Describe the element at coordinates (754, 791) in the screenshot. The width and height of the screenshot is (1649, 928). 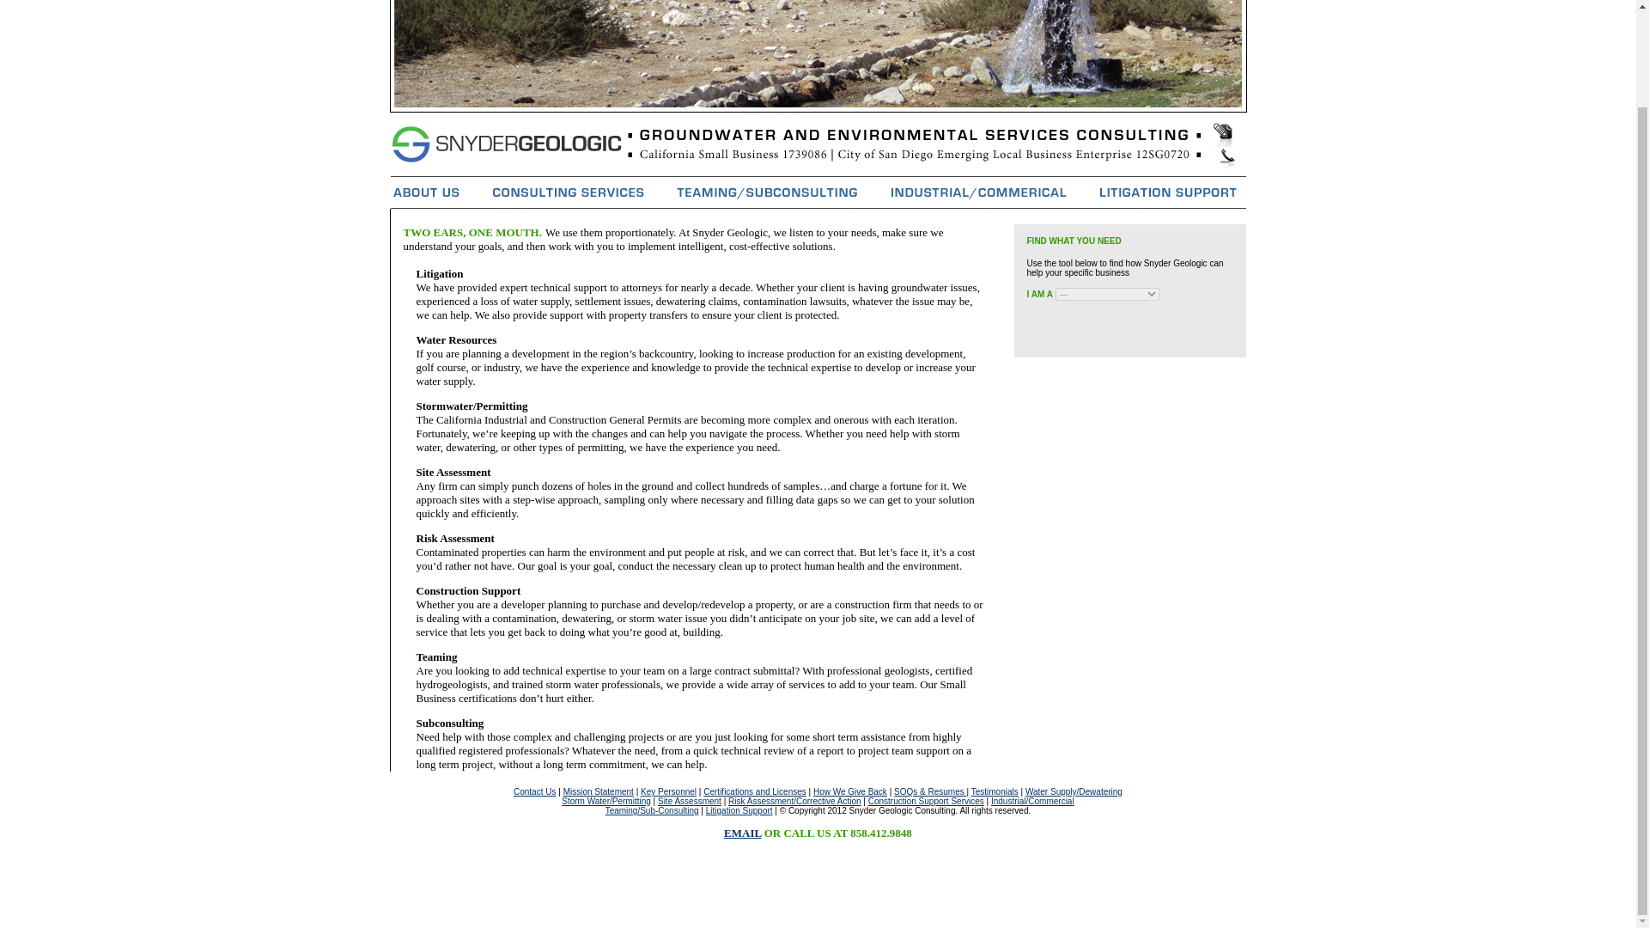
I see `Certifications and Licenses` at that location.